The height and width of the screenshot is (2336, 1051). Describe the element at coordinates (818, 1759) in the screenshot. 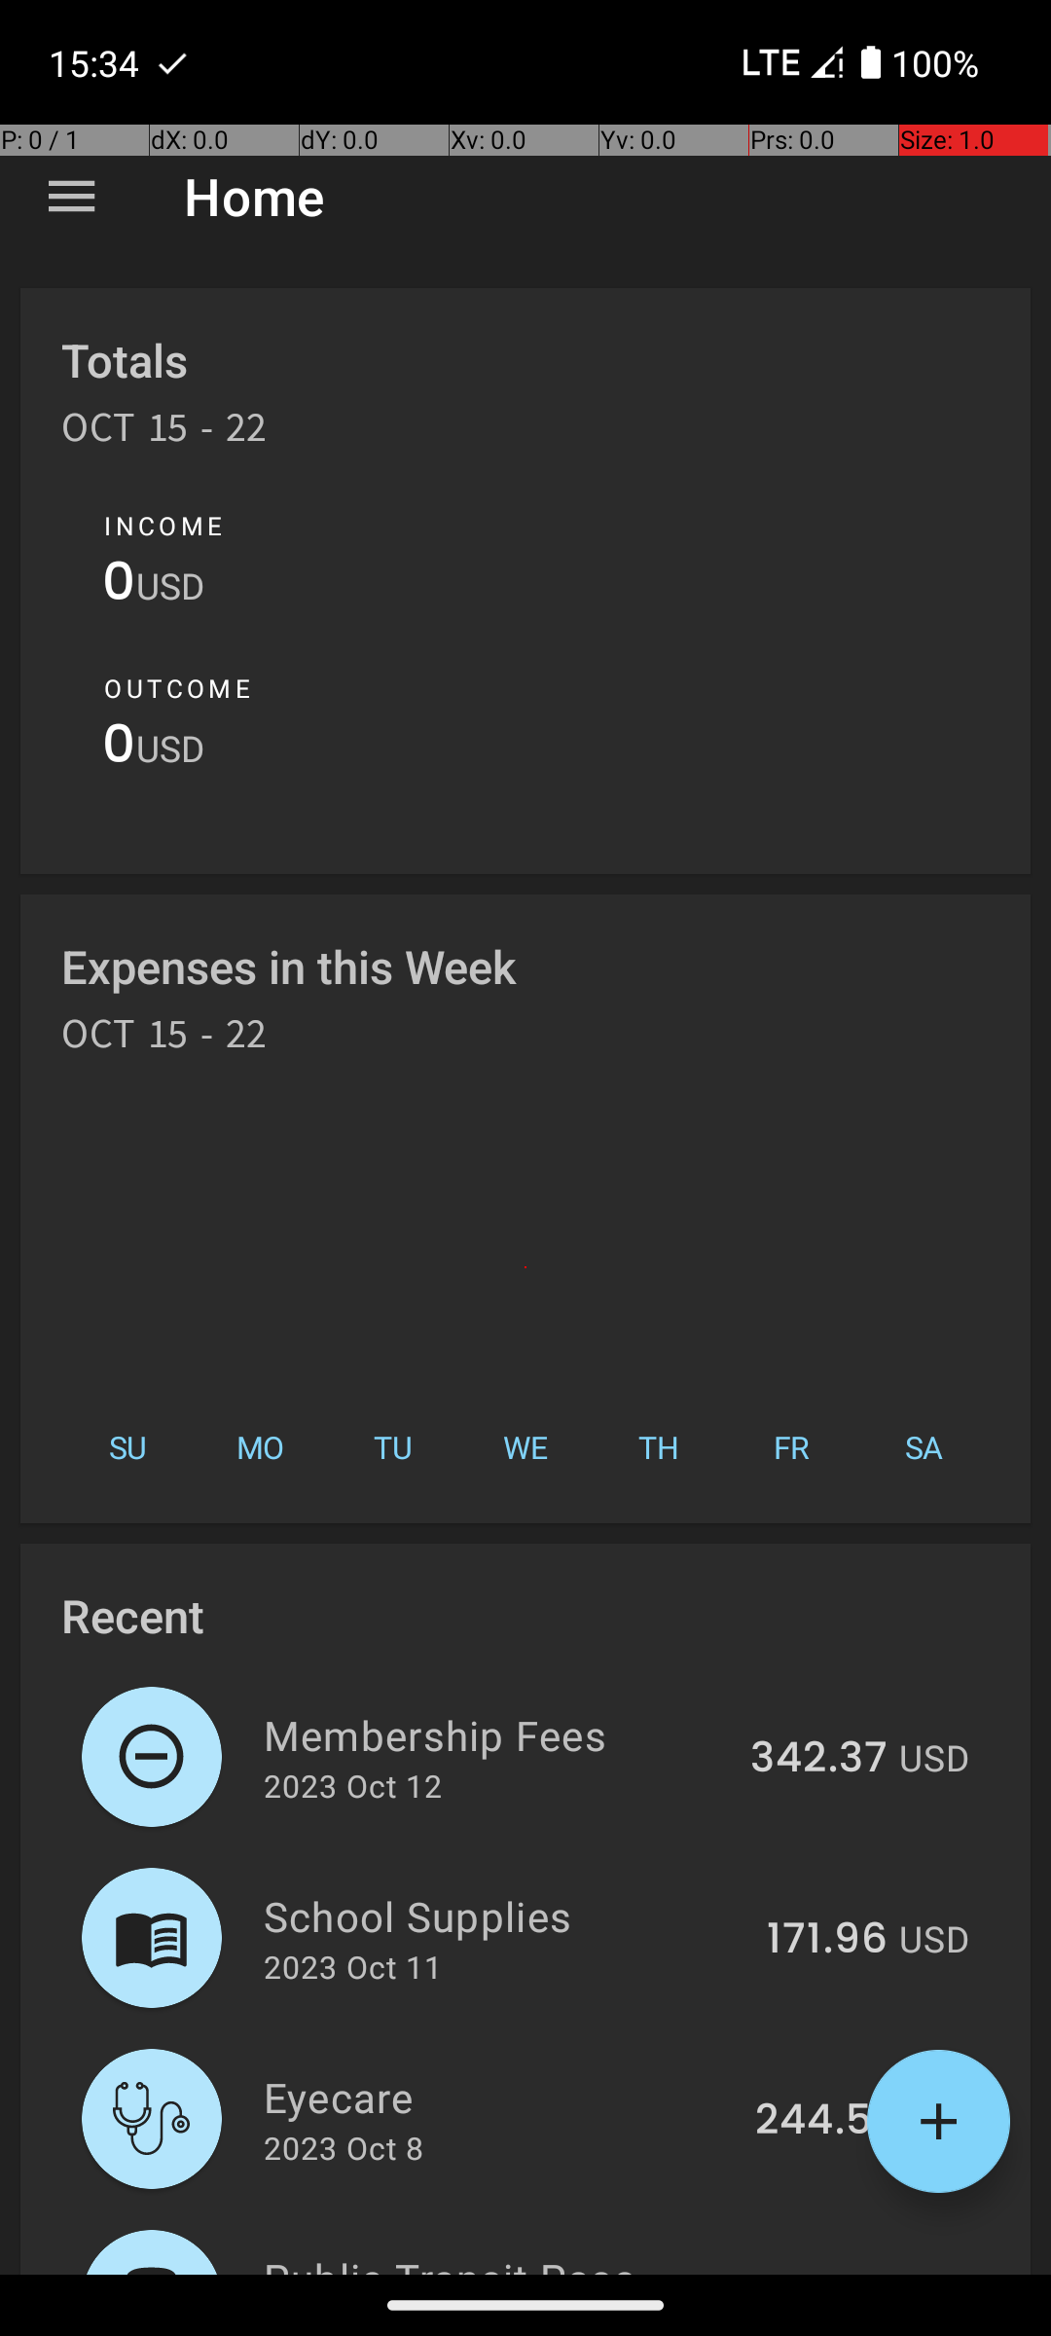

I see `342.37` at that location.